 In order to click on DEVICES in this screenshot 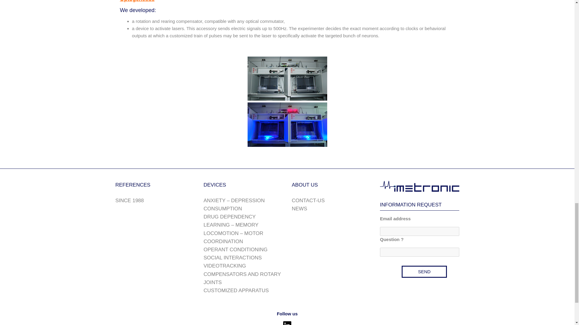, I will do `click(215, 185)`.